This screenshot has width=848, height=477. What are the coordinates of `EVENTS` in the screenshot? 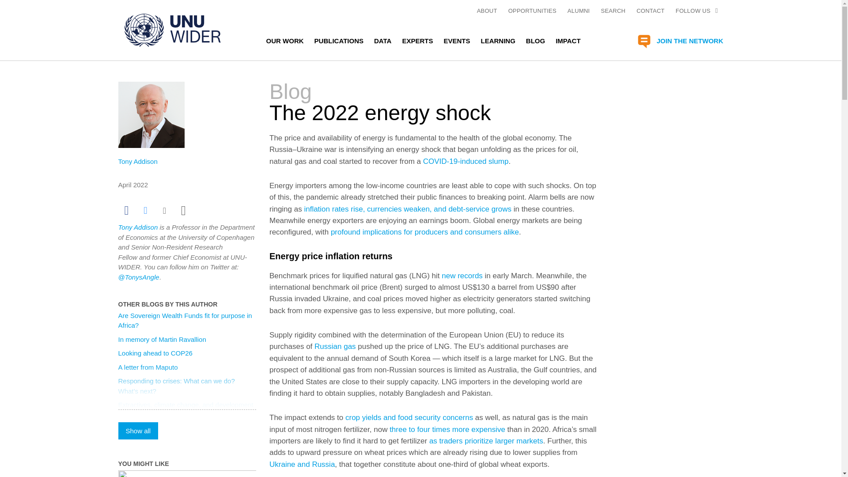 It's located at (457, 40).